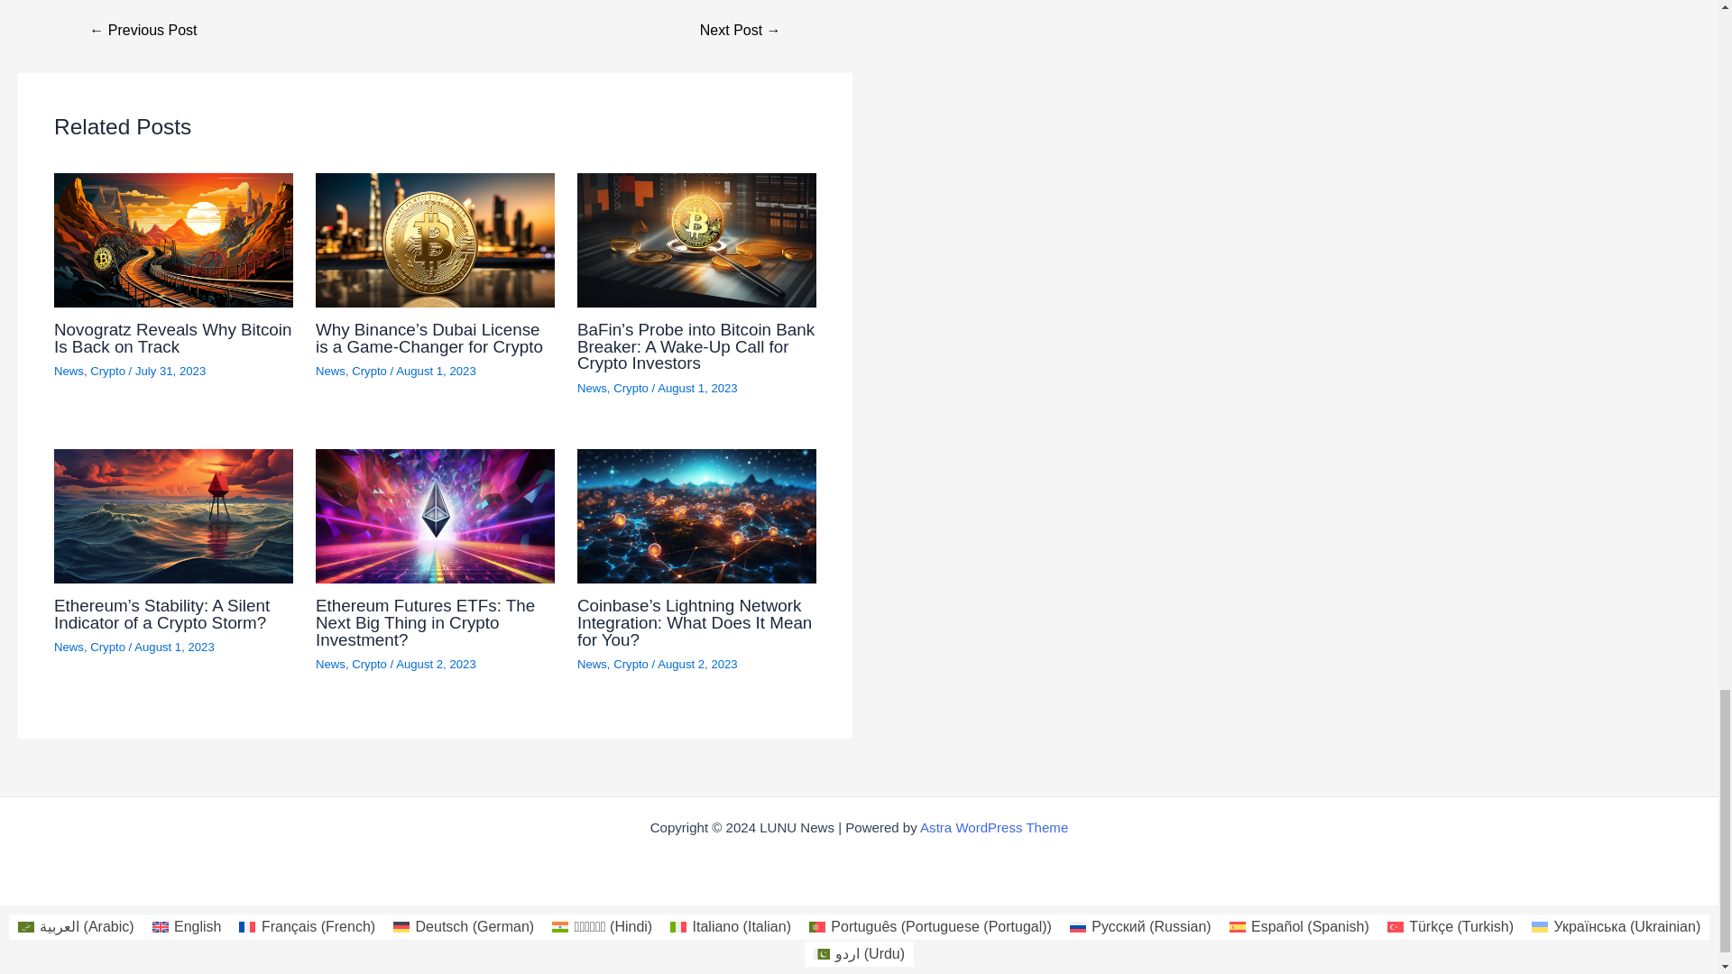 The width and height of the screenshot is (1732, 974). I want to click on Crypto, so click(106, 371).